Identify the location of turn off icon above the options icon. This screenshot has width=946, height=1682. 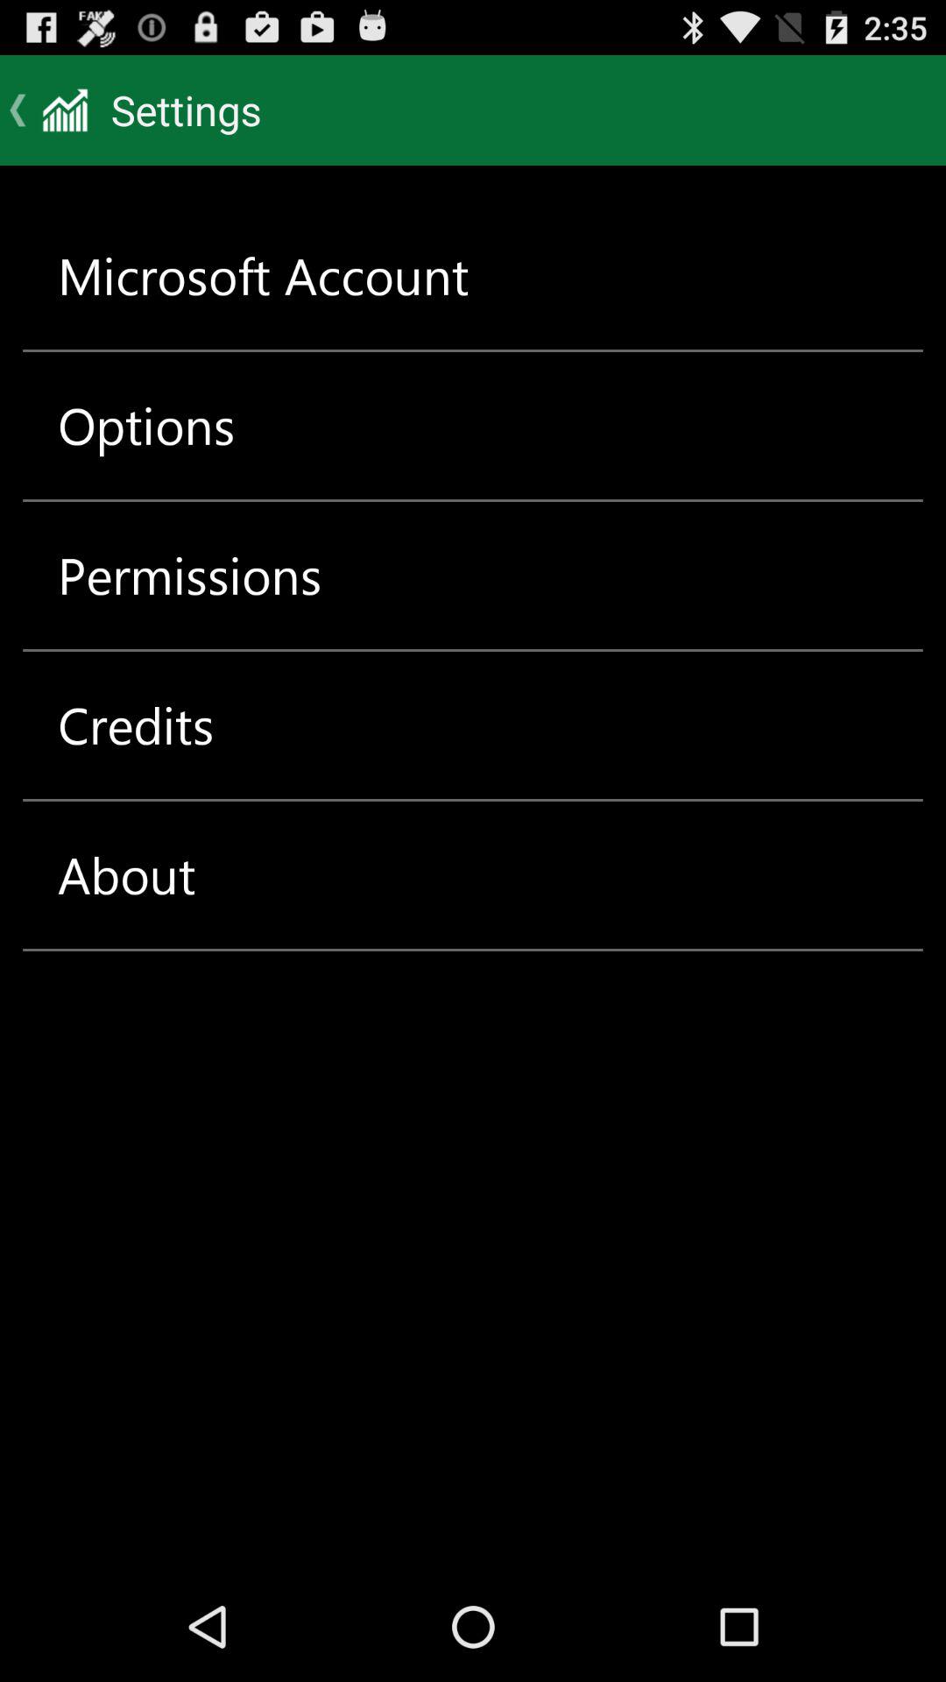
(263, 275).